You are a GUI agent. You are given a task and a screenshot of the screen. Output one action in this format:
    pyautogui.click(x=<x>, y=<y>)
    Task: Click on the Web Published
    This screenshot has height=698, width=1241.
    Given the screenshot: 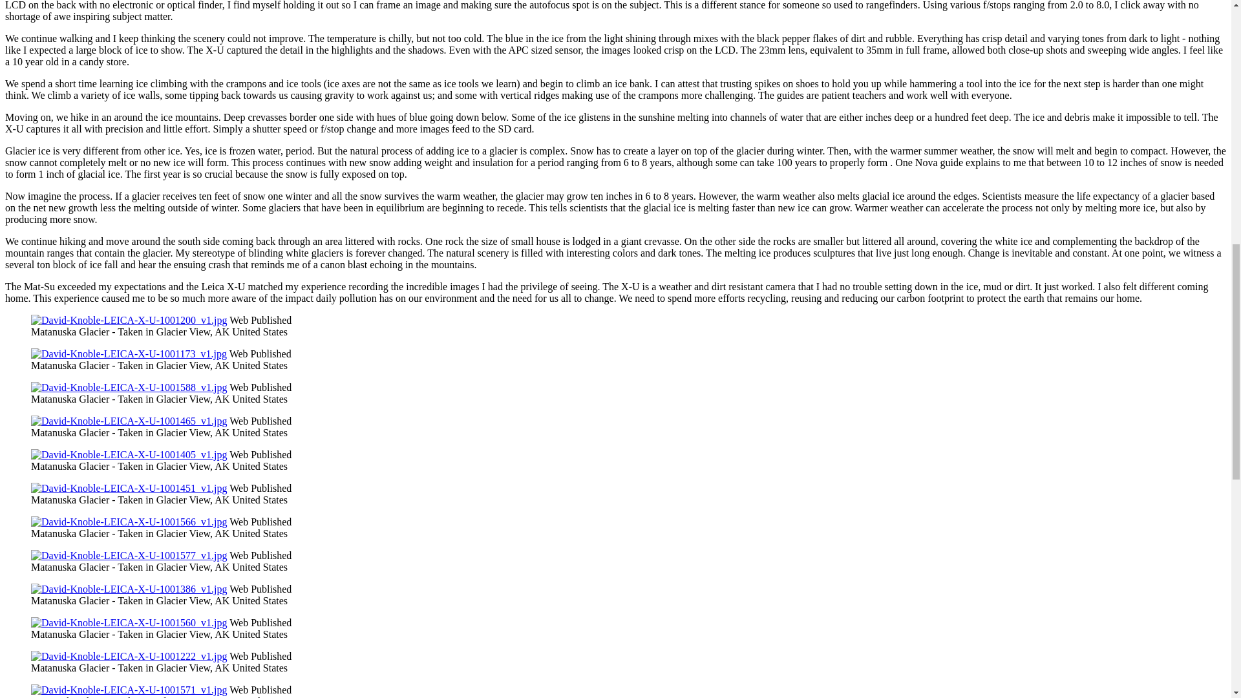 What is the action you would take?
    pyautogui.click(x=260, y=387)
    